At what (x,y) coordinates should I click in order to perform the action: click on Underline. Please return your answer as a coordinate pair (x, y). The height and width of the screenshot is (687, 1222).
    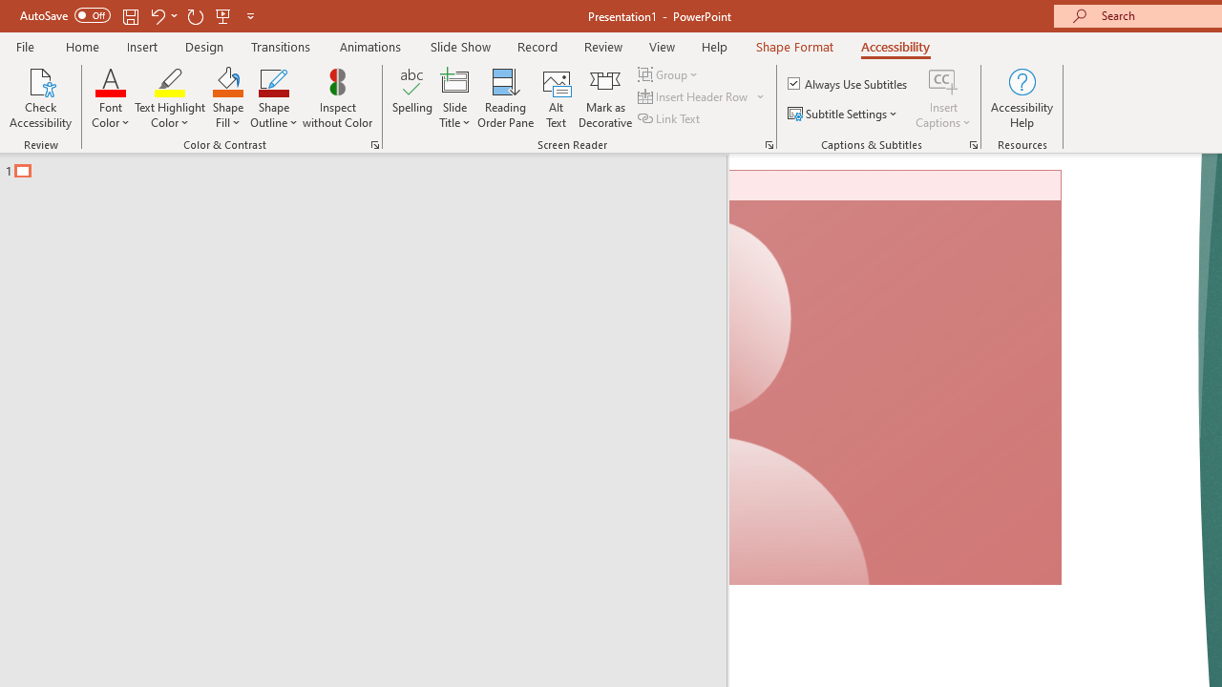
    Looking at the image, I should click on (239, 172).